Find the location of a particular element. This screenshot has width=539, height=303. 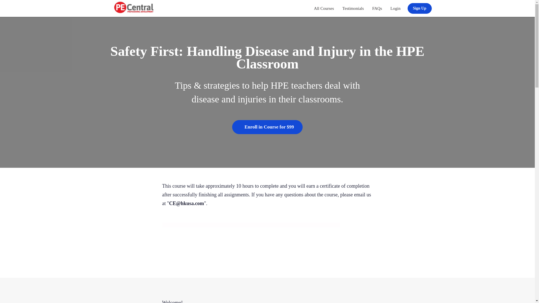

Sign Up is located at coordinates (419, 8).